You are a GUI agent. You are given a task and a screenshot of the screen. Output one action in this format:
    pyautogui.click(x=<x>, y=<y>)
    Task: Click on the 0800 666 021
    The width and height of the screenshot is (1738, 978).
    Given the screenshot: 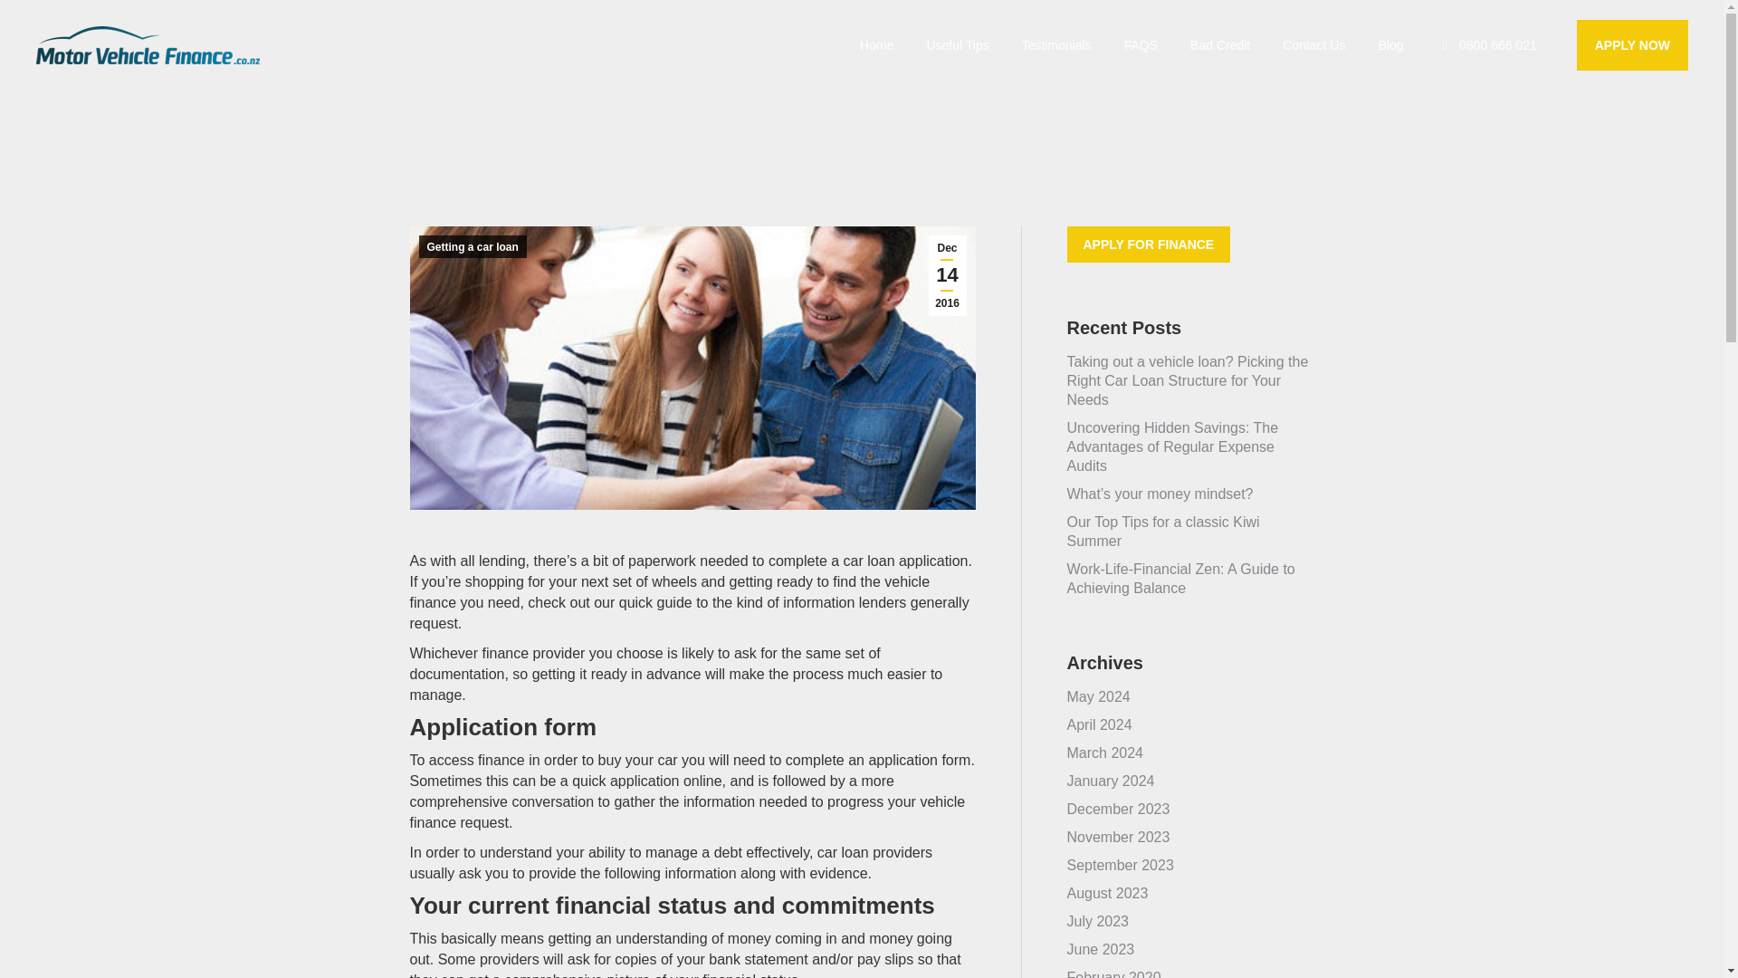 What is the action you would take?
    pyautogui.click(x=1486, y=44)
    